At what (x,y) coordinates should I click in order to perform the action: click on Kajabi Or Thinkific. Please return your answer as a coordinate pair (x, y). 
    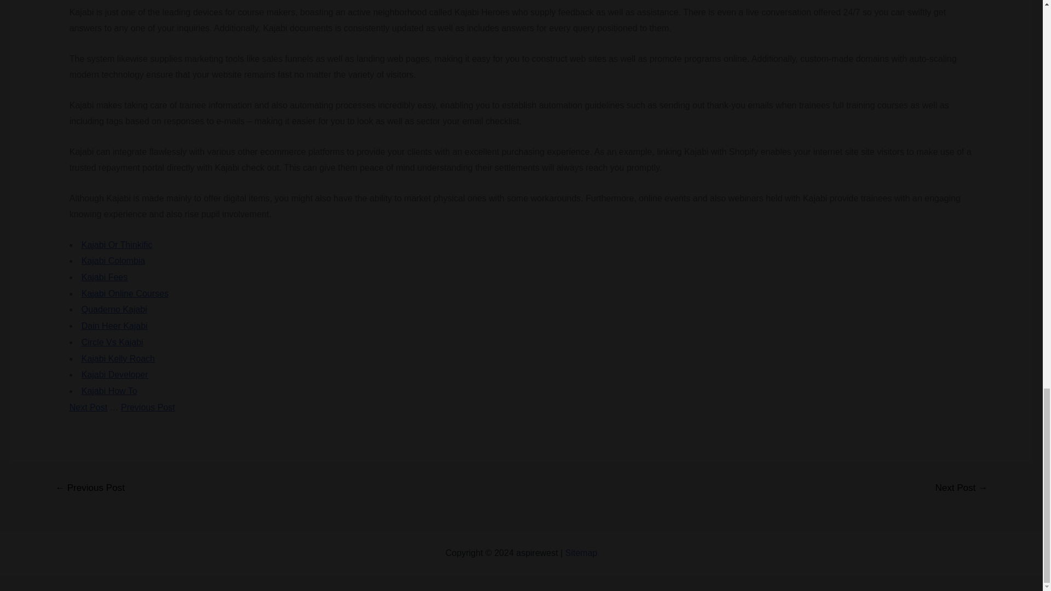
    Looking at the image, I should click on (117, 244).